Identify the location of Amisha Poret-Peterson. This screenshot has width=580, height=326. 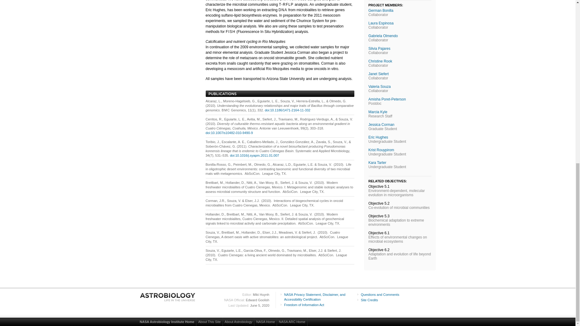
(387, 99).